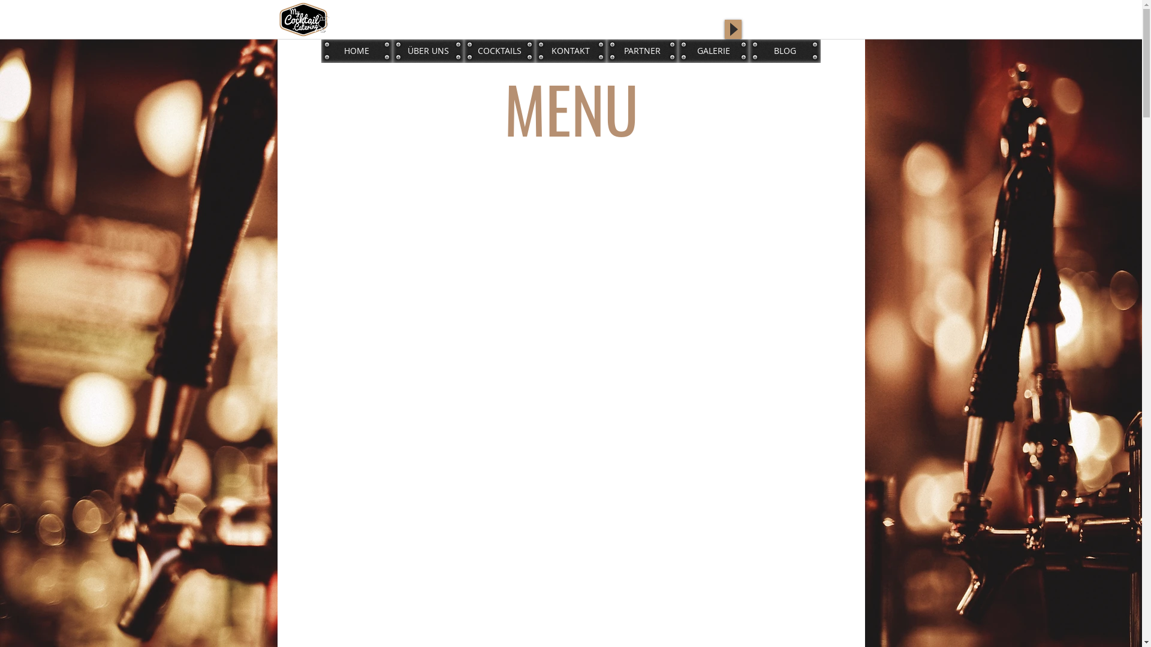 Image resolution: width=1151 pixels, height=647 pixels. I want to click on KONTAKT, so click(571, 51).